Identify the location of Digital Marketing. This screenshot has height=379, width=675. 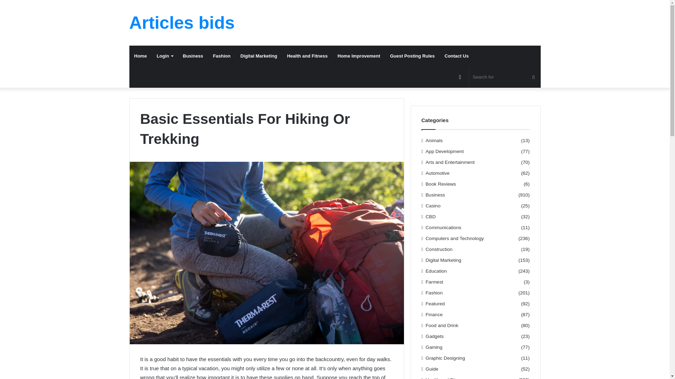
(259, 56).